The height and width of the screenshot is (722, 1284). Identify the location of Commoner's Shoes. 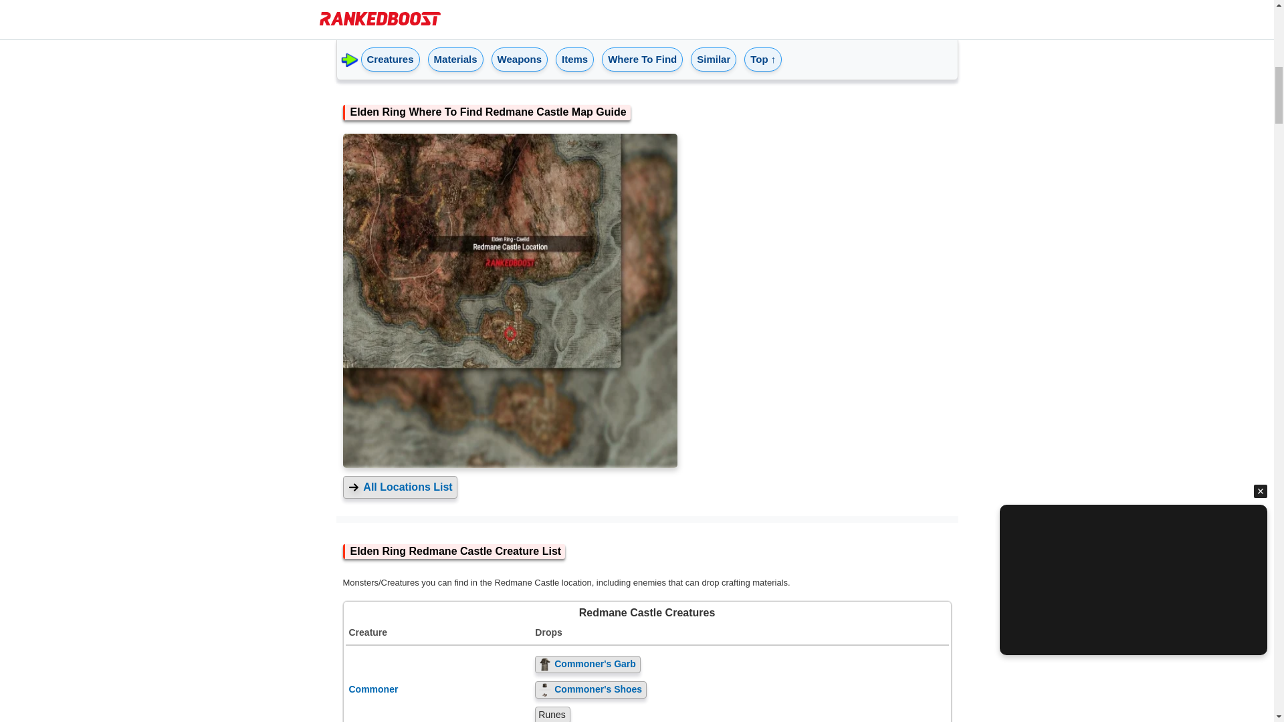
(740, 690).